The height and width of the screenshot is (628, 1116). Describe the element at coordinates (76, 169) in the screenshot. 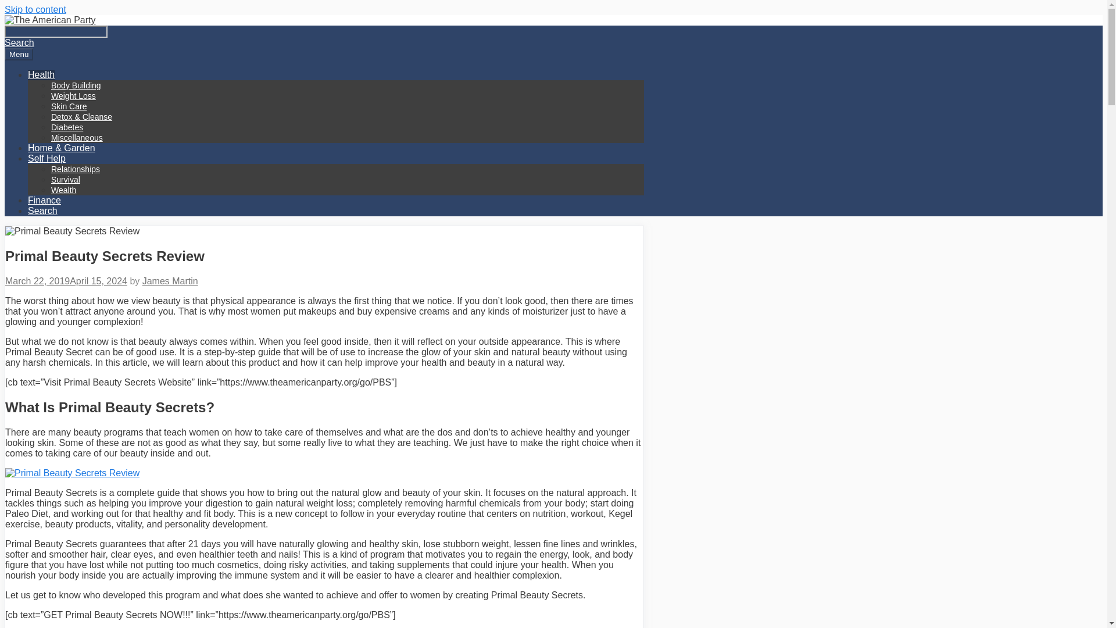

I see `Relationships` at that location.